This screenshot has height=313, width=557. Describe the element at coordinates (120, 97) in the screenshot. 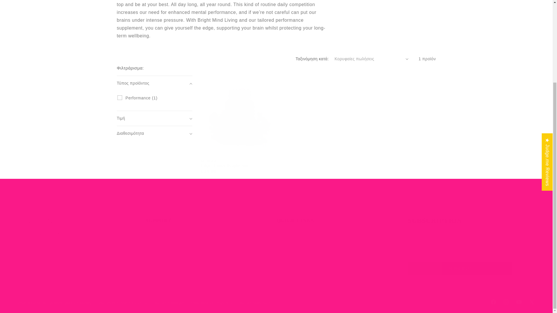

I see `Performance` at that location.